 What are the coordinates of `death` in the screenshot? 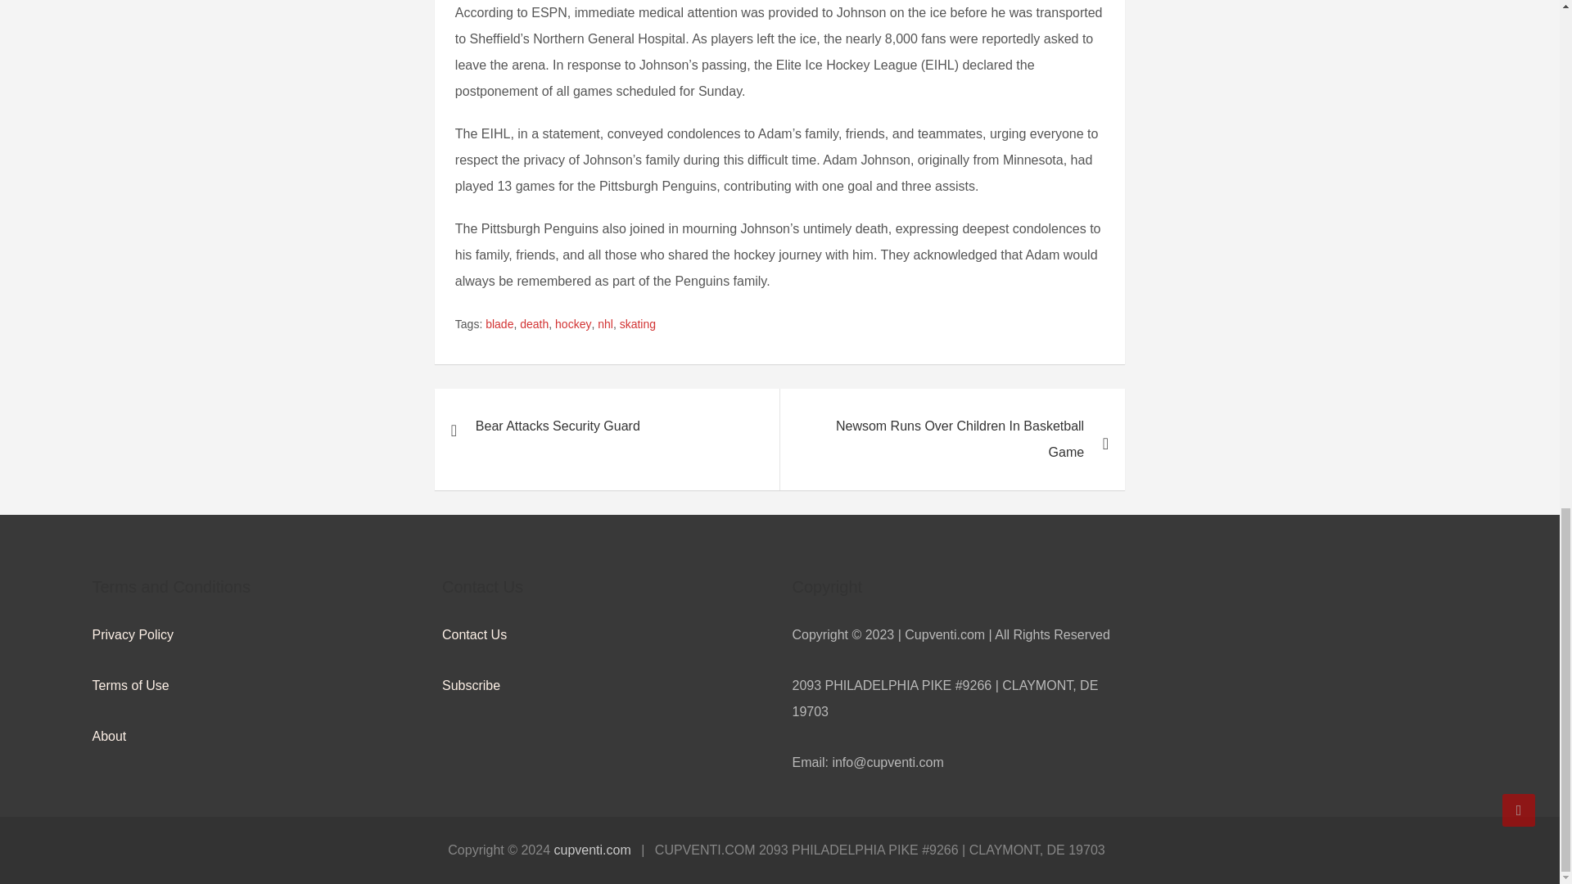 It's located at (534, 324).